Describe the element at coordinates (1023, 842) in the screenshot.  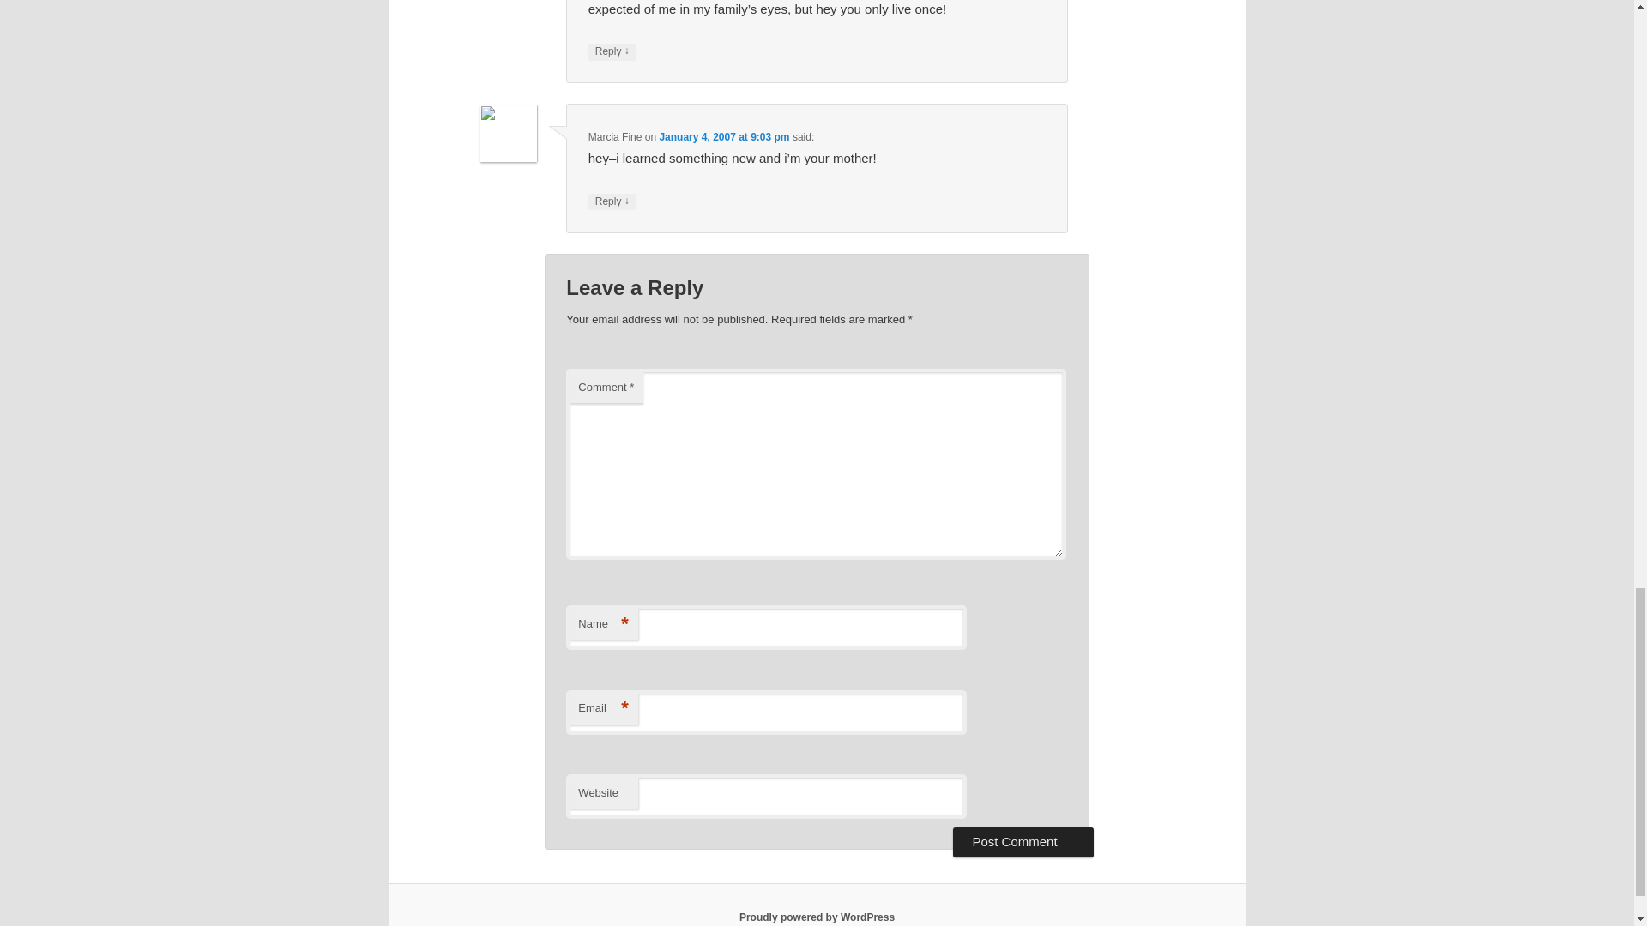
I see `Post Comment` at that location.